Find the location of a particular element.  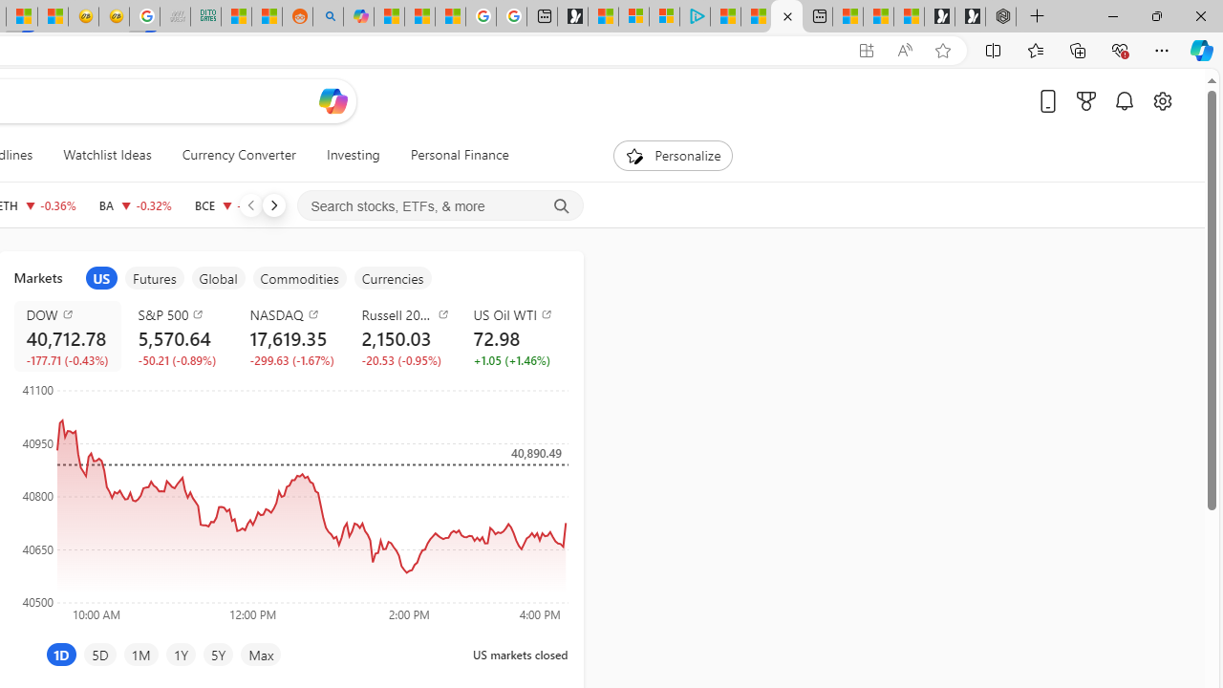

US Oil WTI is located at coordinates (518, 313).